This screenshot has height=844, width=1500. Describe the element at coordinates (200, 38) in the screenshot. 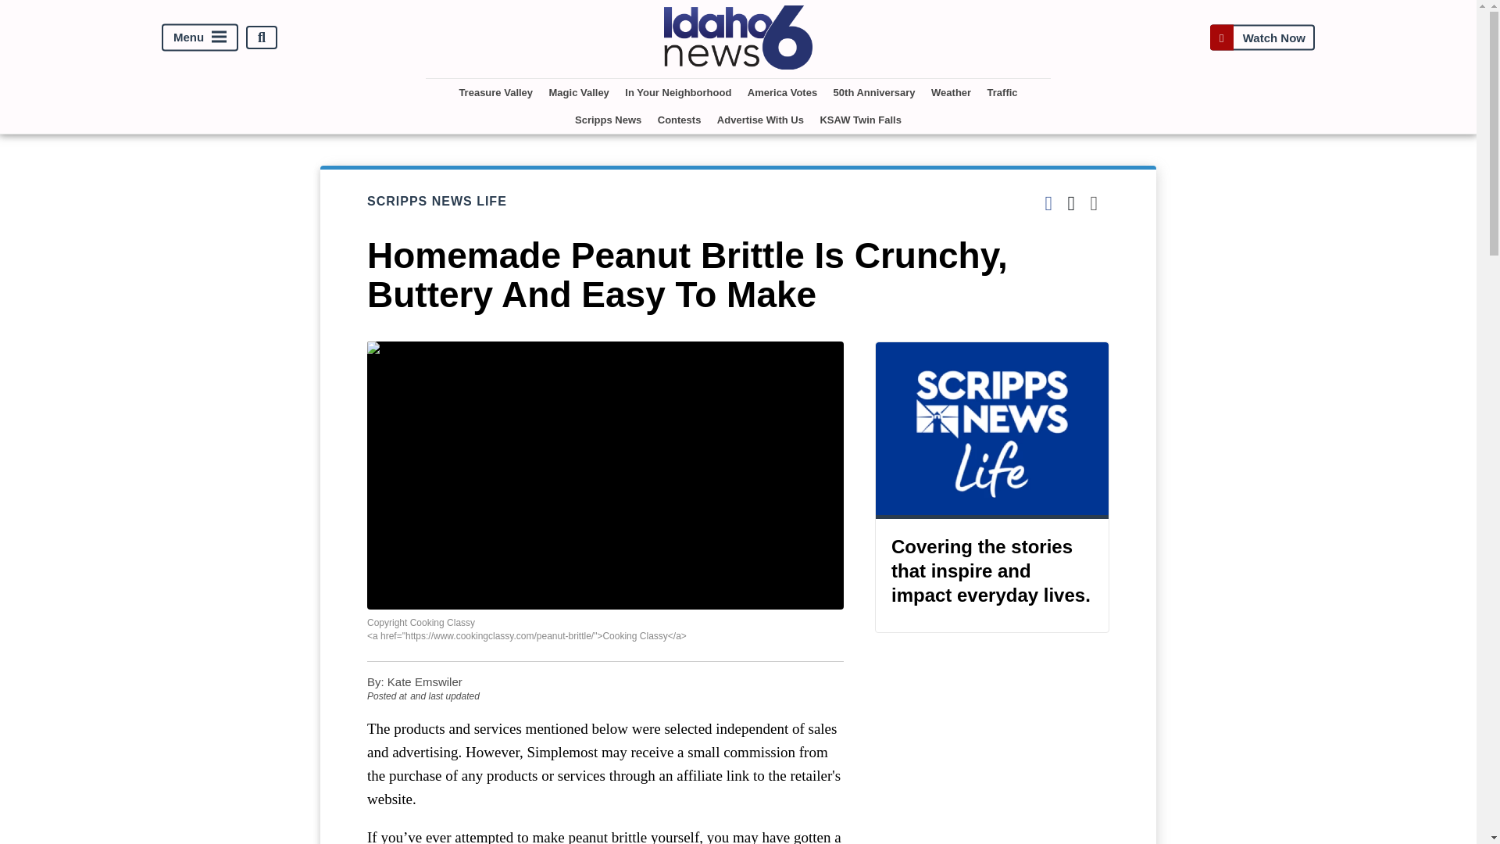

I see `Menu` at that location.